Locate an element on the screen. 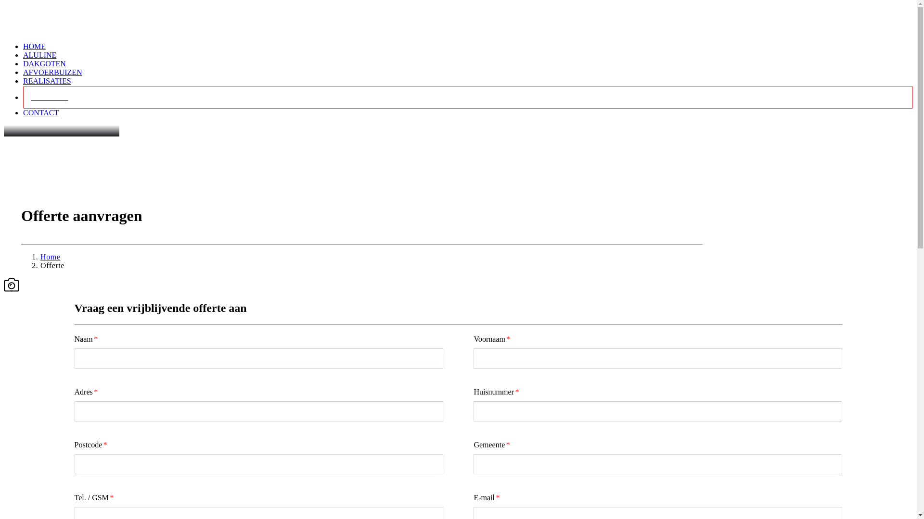 The width and height of the screenshot is (924, 519). CONTACT is located at coordinates (41, 112).